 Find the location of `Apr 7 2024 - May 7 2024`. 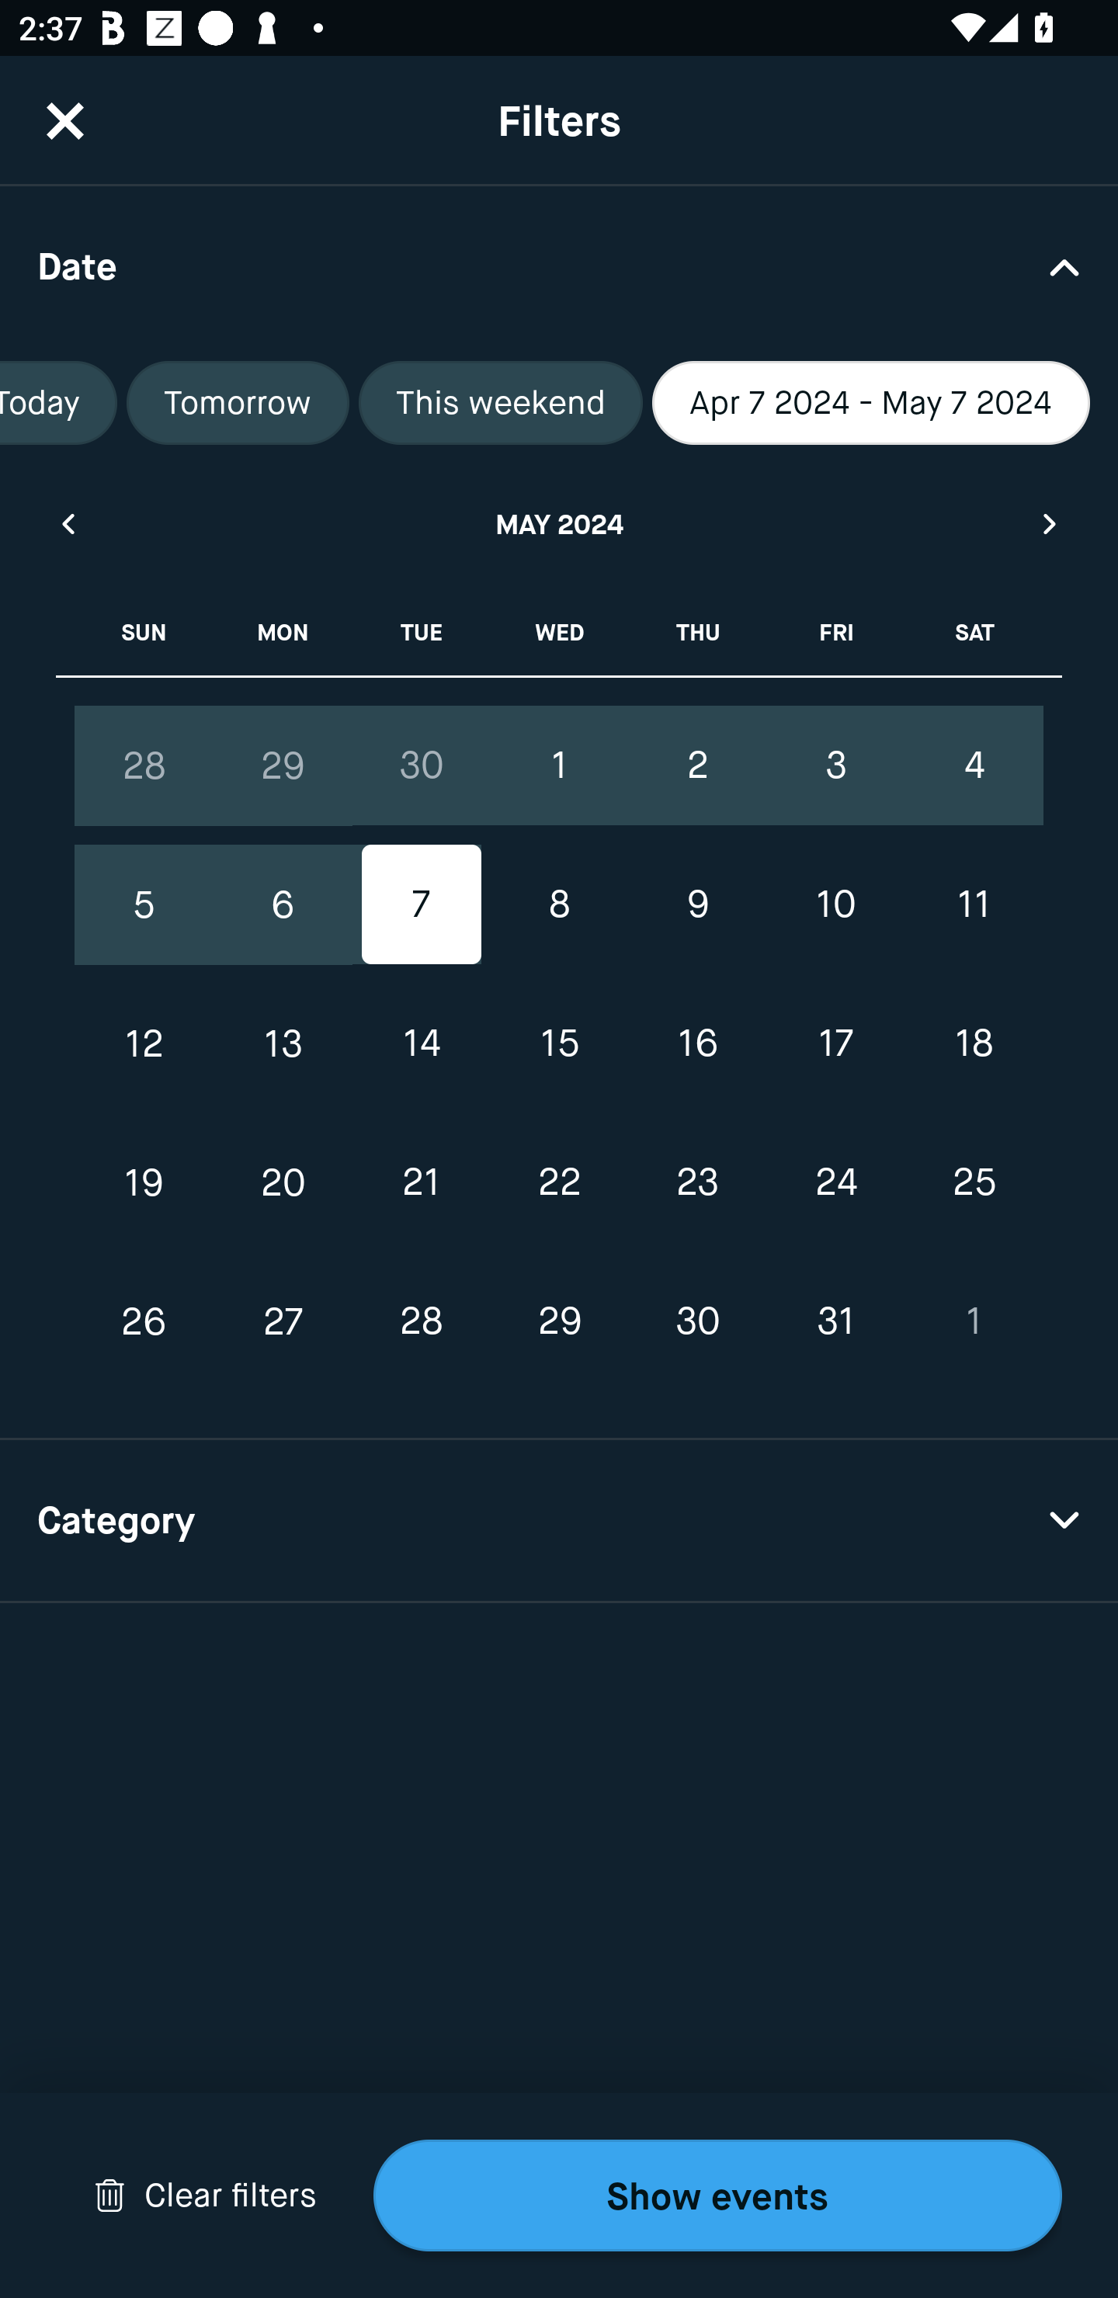

Apr 7 2024 - May 7 2024 is located at coordinates (871, 403).